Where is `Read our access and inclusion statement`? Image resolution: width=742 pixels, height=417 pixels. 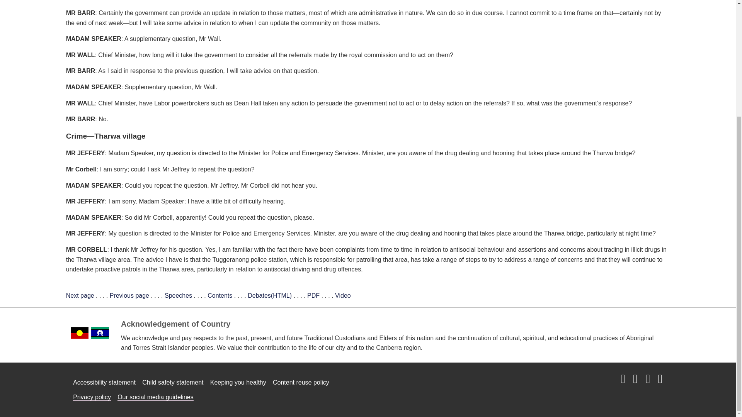 Read our access and inclusion statement is located at coordinates (104, 382).